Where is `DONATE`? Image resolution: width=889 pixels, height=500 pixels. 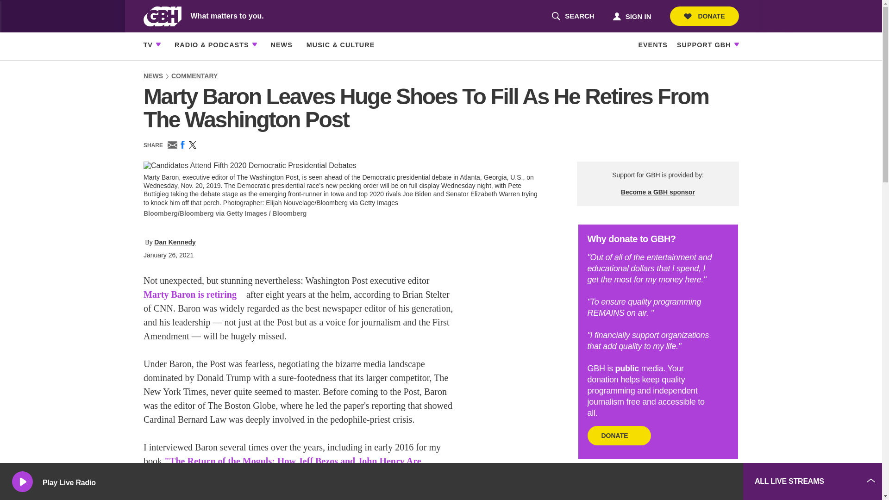 DONATE is located at coordinates (573, 16).